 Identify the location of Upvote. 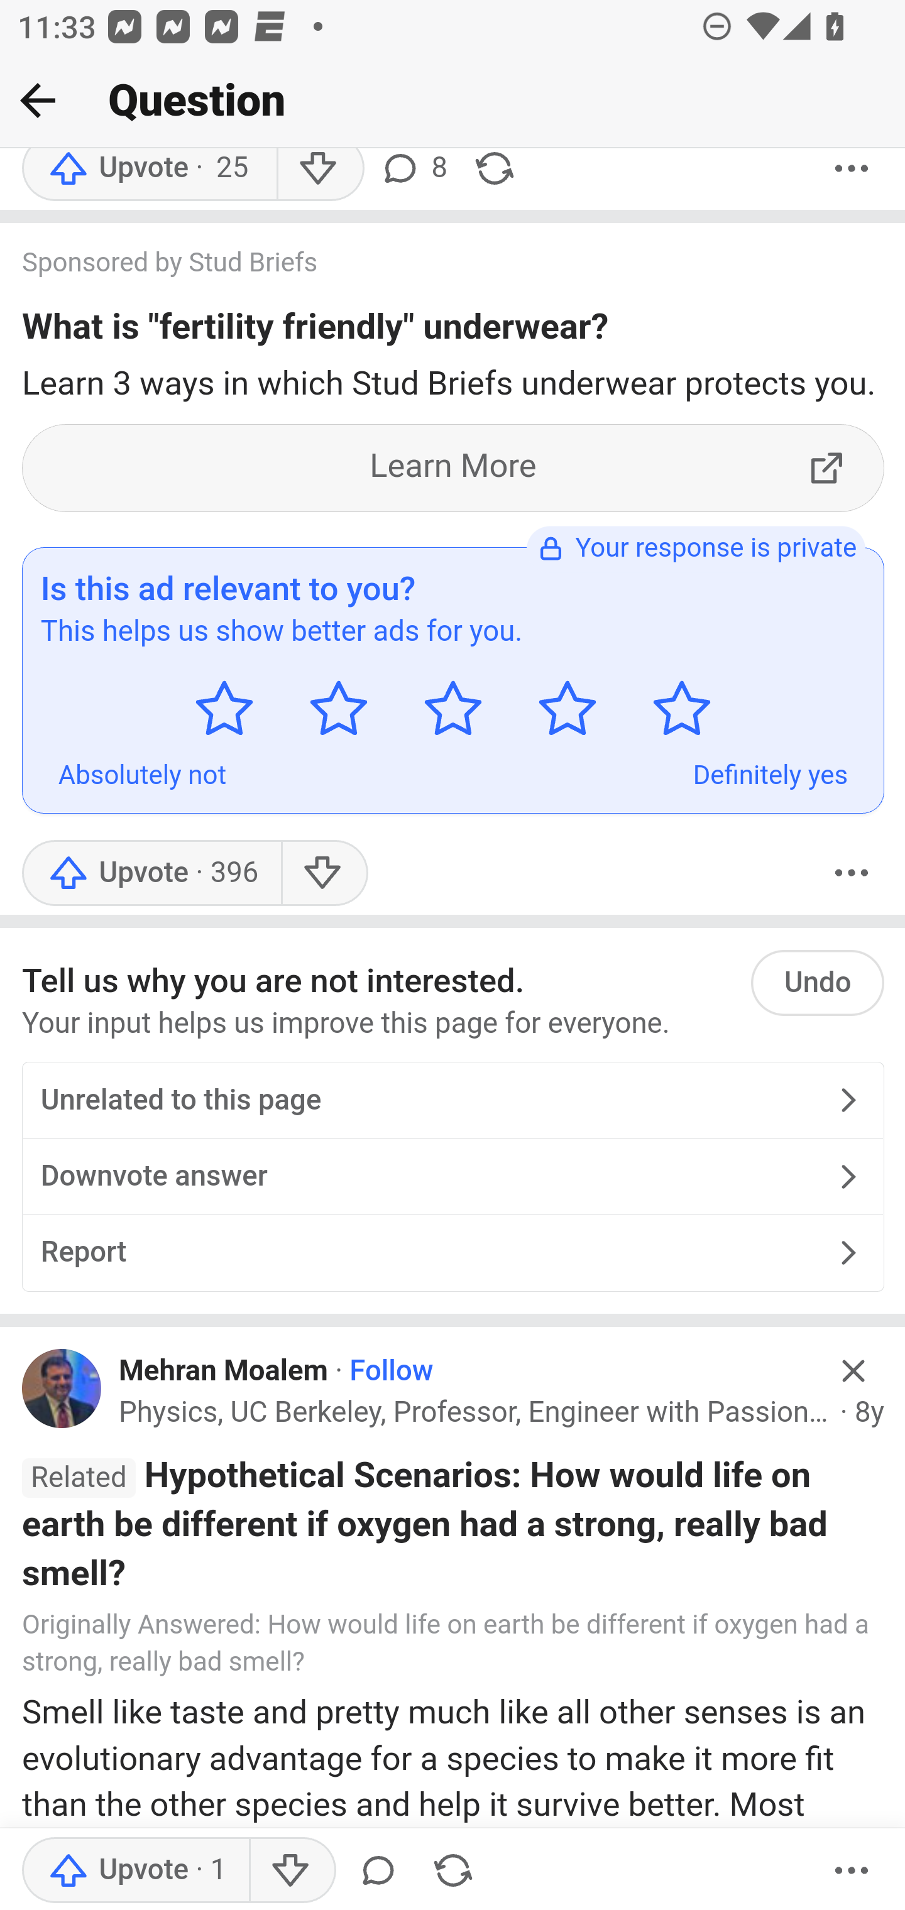
(136, 1870).